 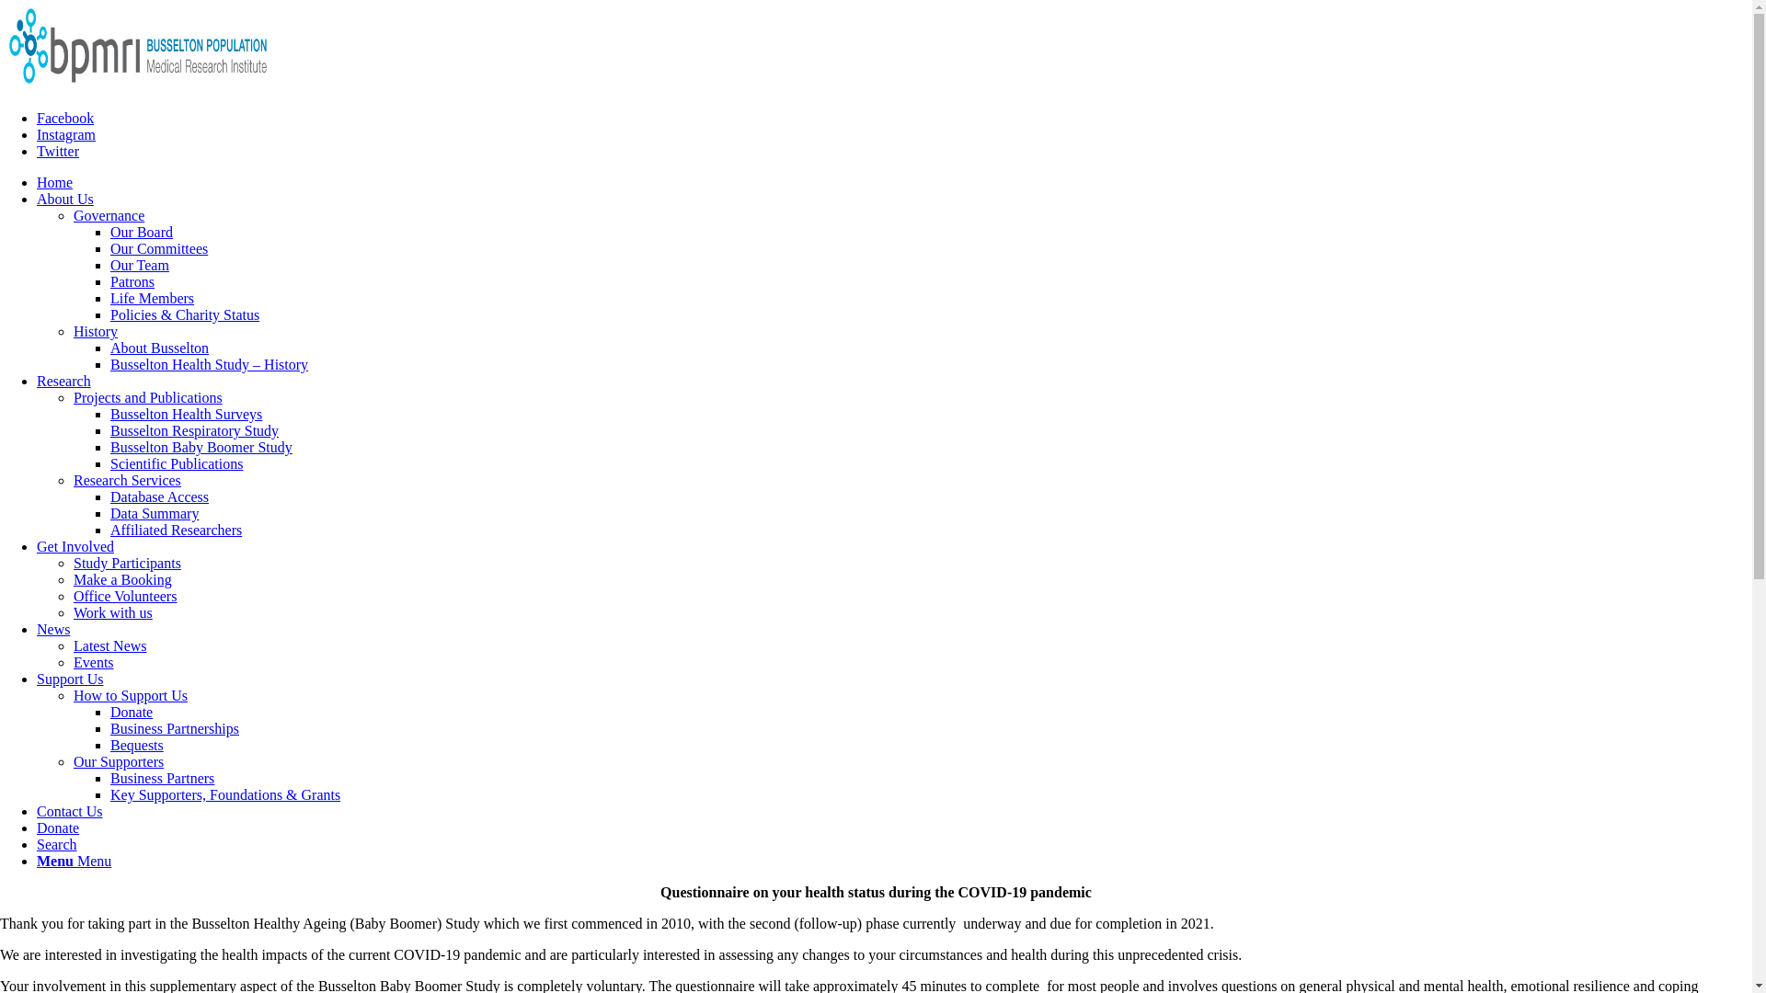 I want to click on Business Partnerships, so click(x=175, y=728).